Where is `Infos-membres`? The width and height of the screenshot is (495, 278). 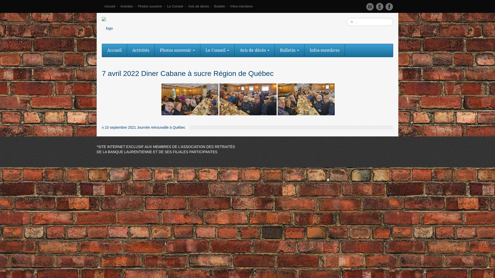
Infos-membres is located at coordinates (325, 50).